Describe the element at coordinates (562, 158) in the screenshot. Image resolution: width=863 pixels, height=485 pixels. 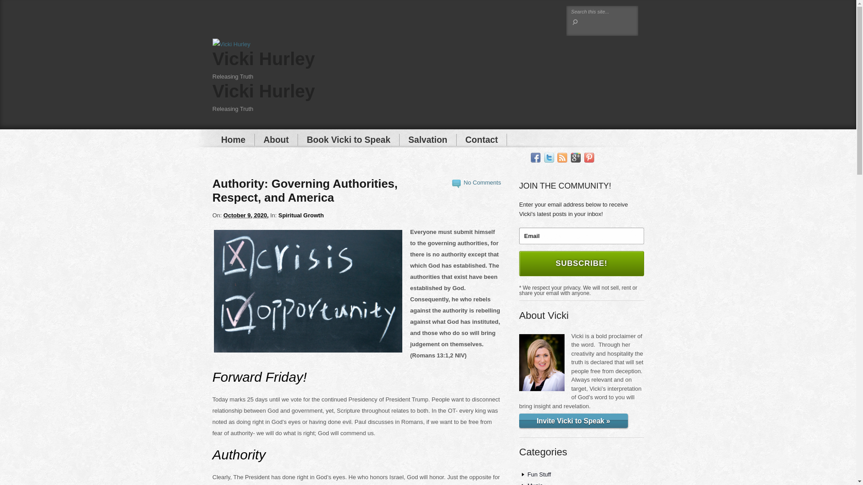
I see `RSS` at that location.